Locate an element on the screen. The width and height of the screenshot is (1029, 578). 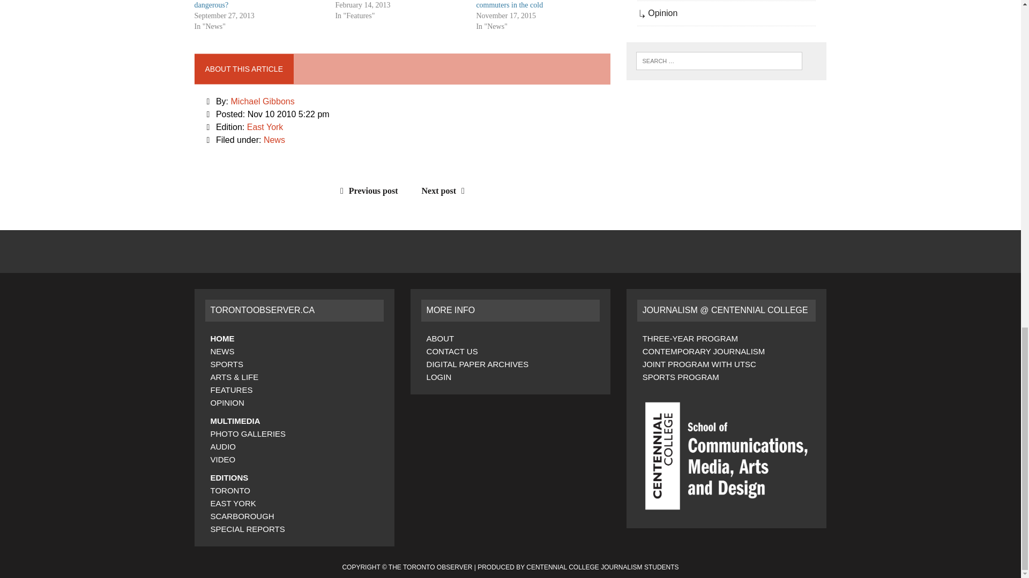
Home is located at coordinates (222, 338).